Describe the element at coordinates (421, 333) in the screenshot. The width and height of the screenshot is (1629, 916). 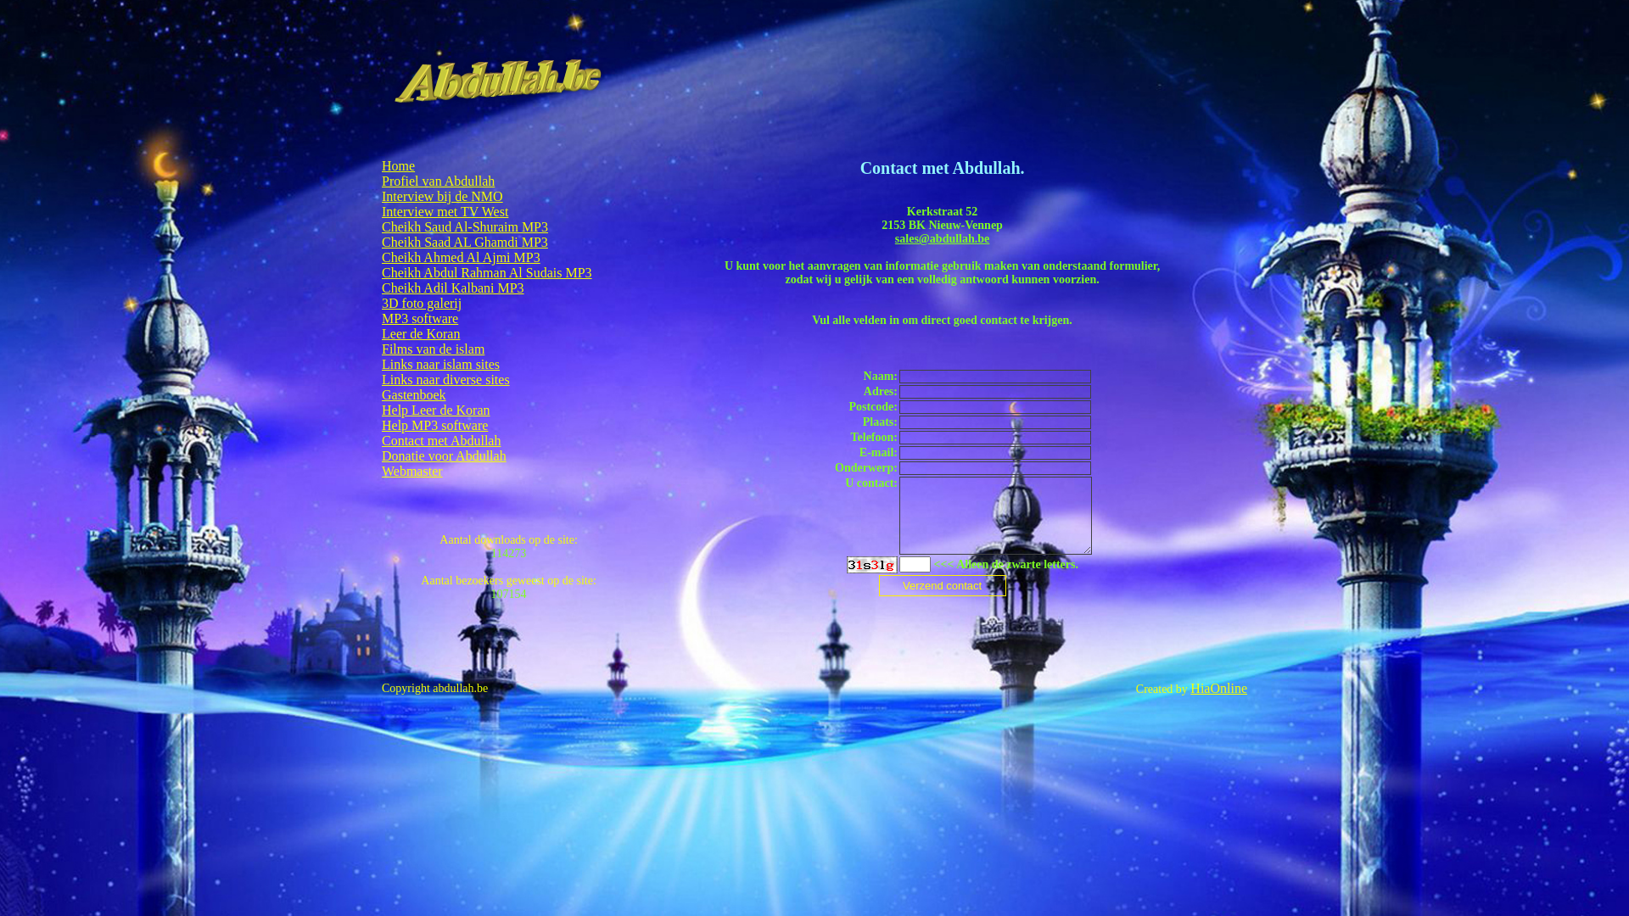
I see `Leer de Koran` at that location.